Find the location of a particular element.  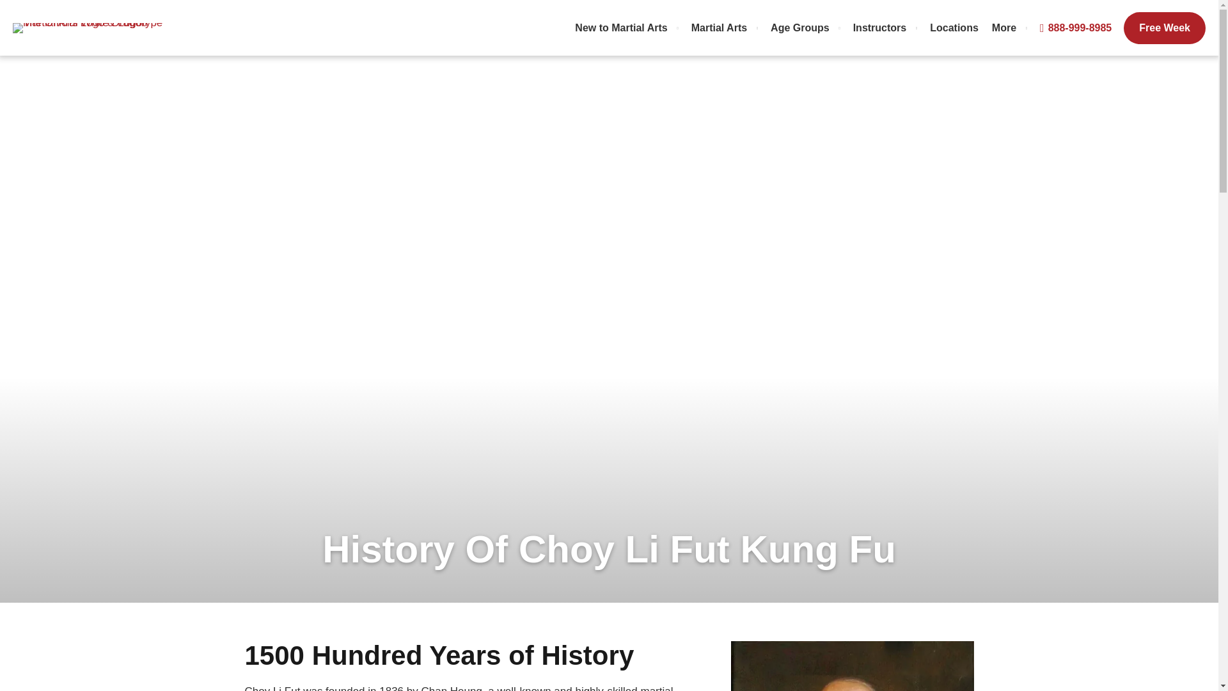

Martial Arts is located at coordinates (724, 28).